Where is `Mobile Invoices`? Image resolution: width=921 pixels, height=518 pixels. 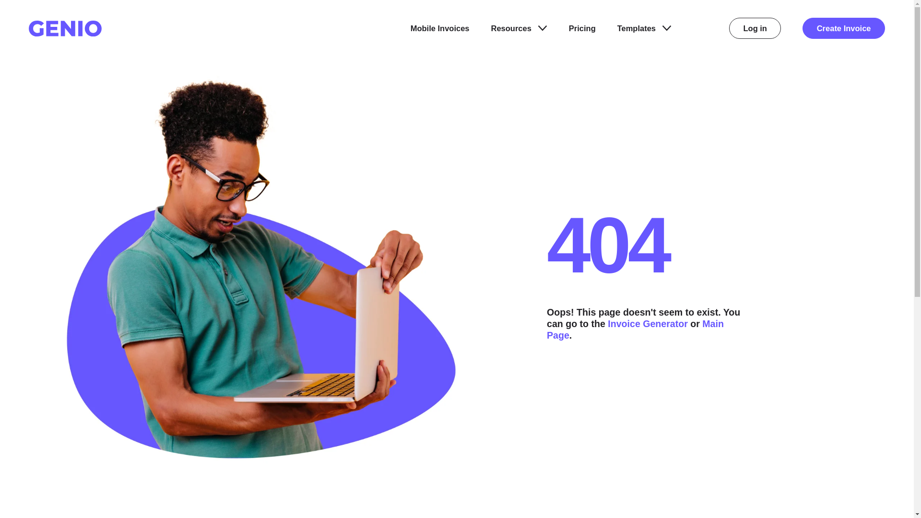
Mobile Invoices is located at coordinates (440, 28).